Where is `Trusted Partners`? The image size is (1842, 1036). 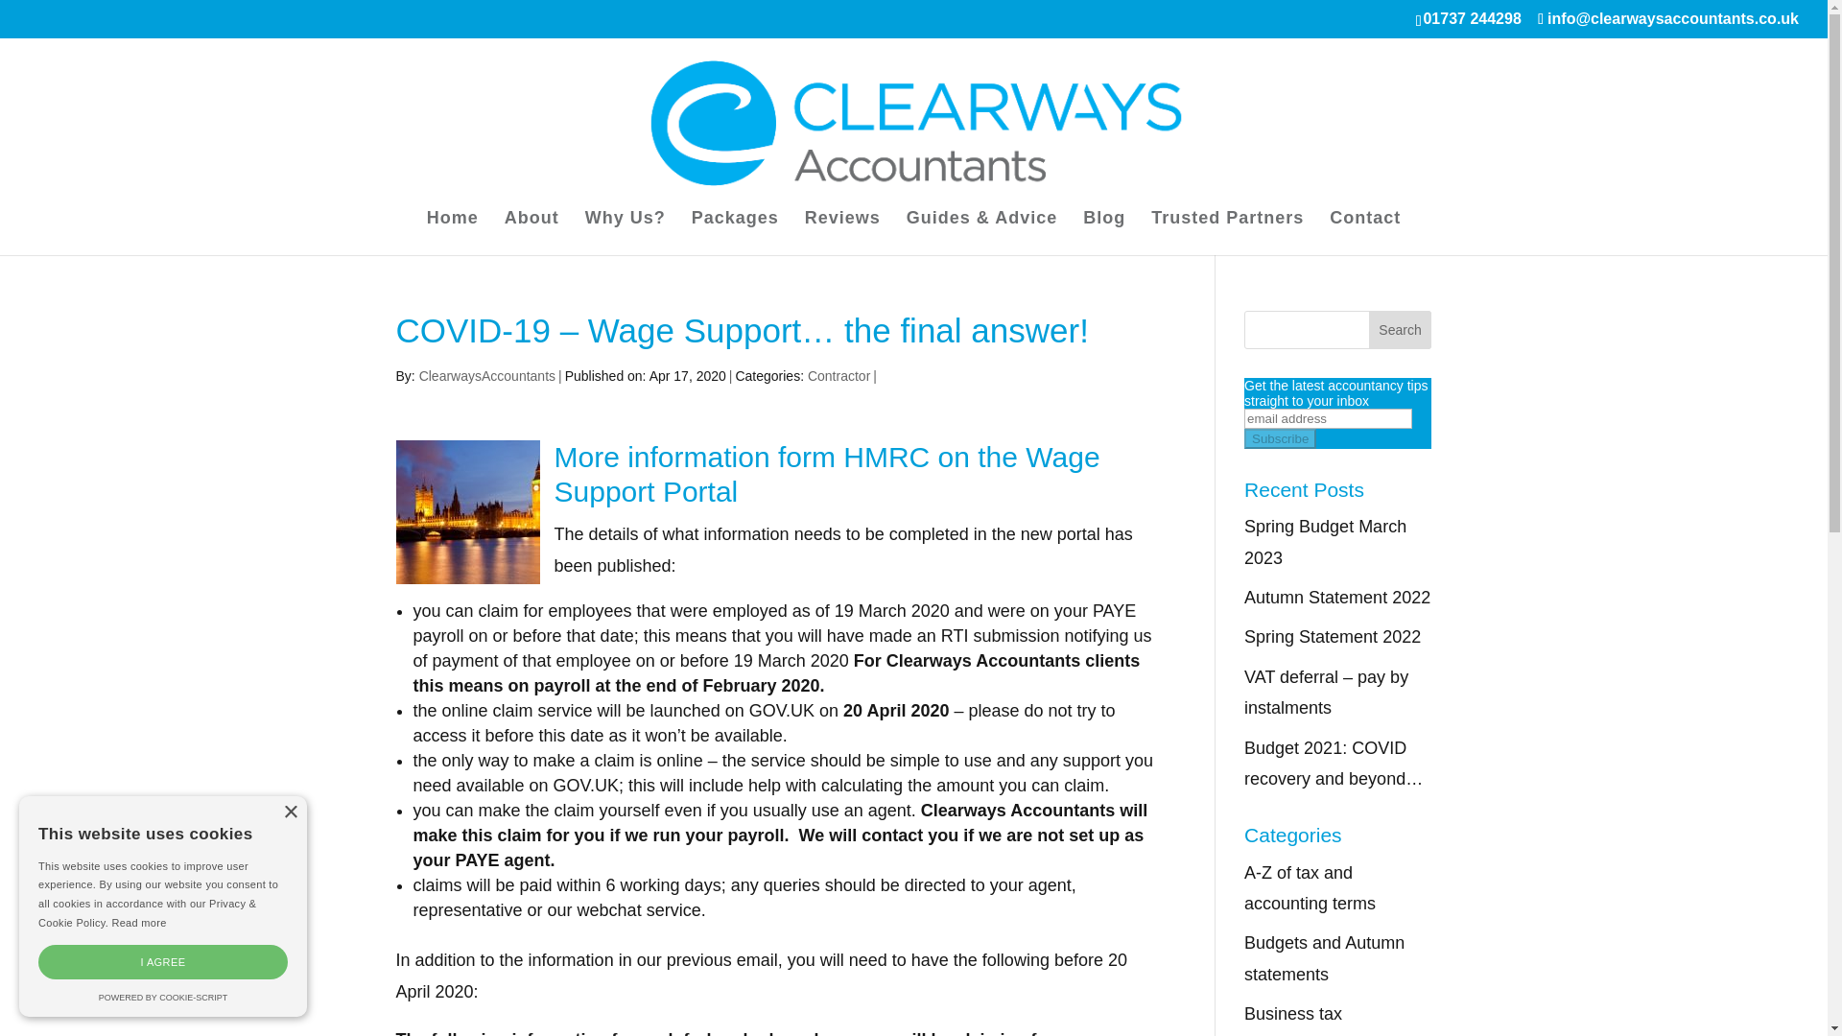 Trusted Partners is located at coordinates (1228, 232).